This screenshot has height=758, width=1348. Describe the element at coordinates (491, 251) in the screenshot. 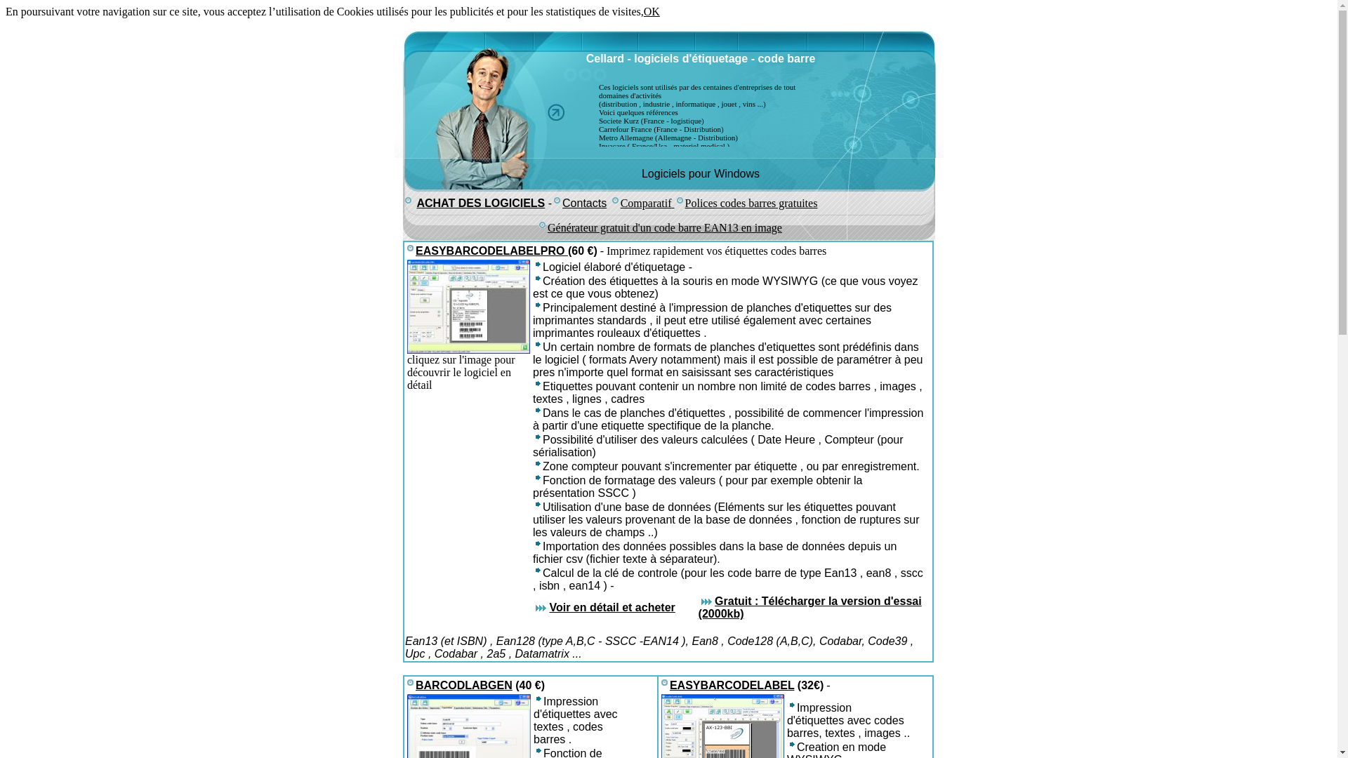

I see `EASYBARCODELABELPRO` at that location.